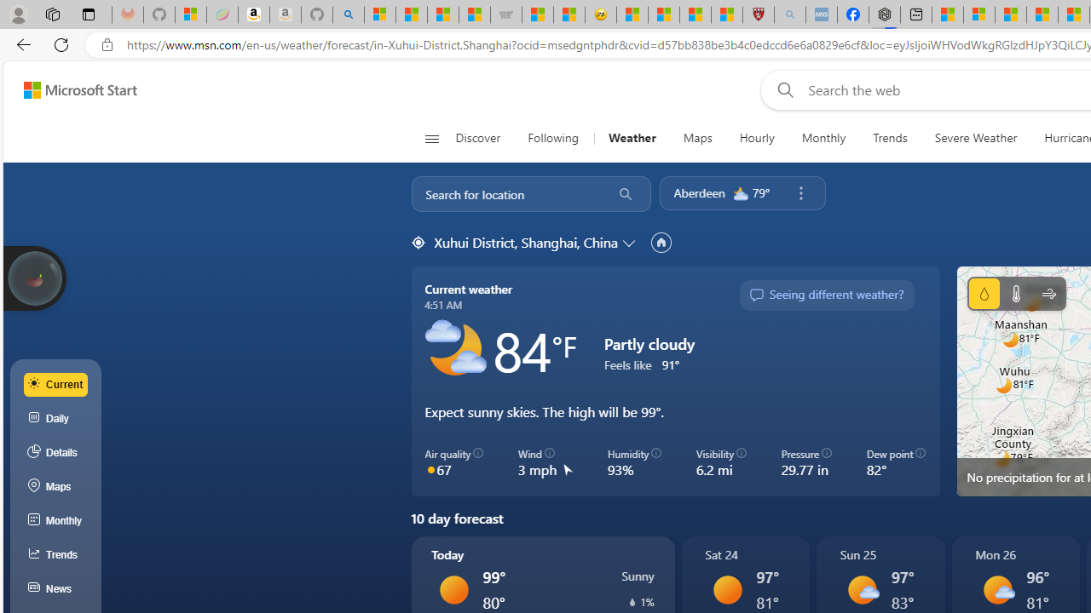 The width and height of the screenshot is (1091, 613). What do you see at coordinates (726, 15) in the screenshot?
I see `12 Popular Science Lies that Must be Corrected` at bounding box center [726, 15].